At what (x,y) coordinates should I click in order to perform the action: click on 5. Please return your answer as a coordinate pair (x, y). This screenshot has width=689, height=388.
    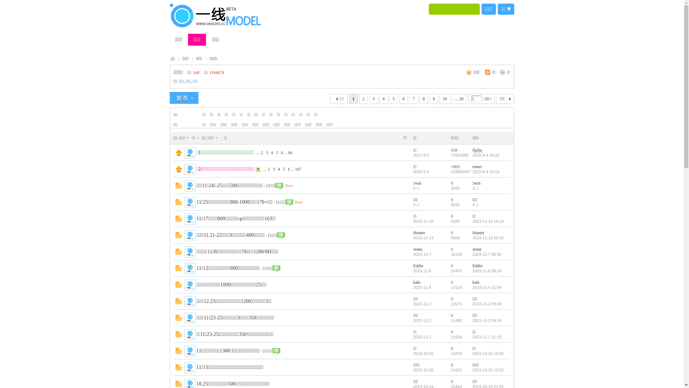
    Looking at the image, I should click on (394, 99).